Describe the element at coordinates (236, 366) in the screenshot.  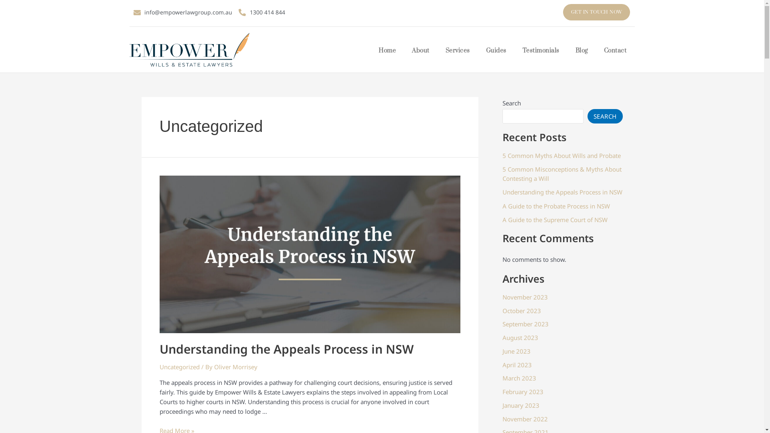
I see `Oliver Morrisey` at that location.